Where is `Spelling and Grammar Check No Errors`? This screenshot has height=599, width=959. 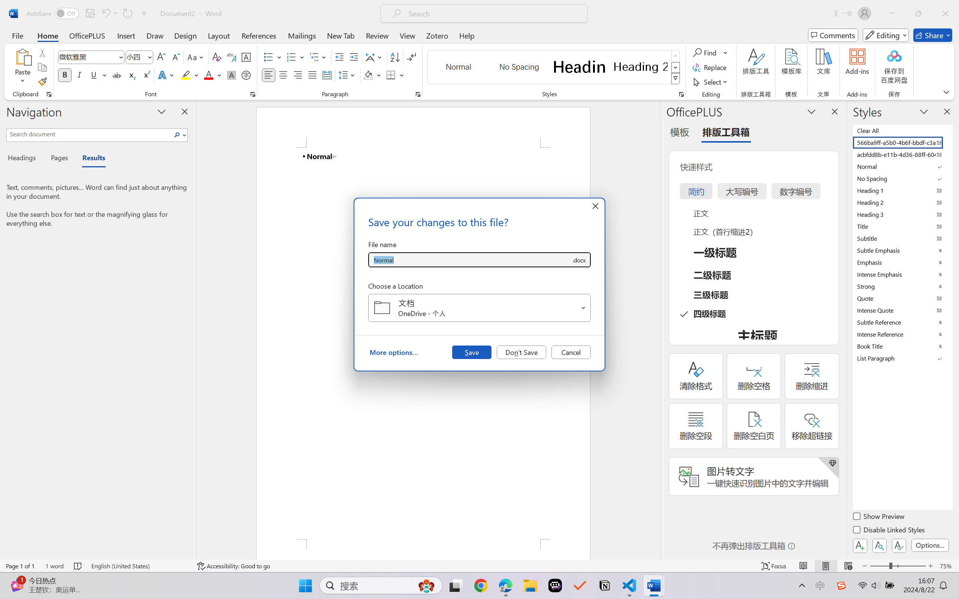
Spelling and Grammar Check No Errors is located at coordinates (78, 566).